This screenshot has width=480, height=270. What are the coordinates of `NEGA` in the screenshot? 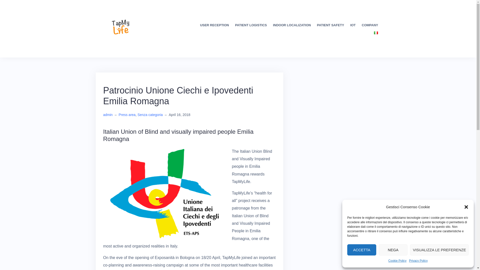 It's located at (393, 250).